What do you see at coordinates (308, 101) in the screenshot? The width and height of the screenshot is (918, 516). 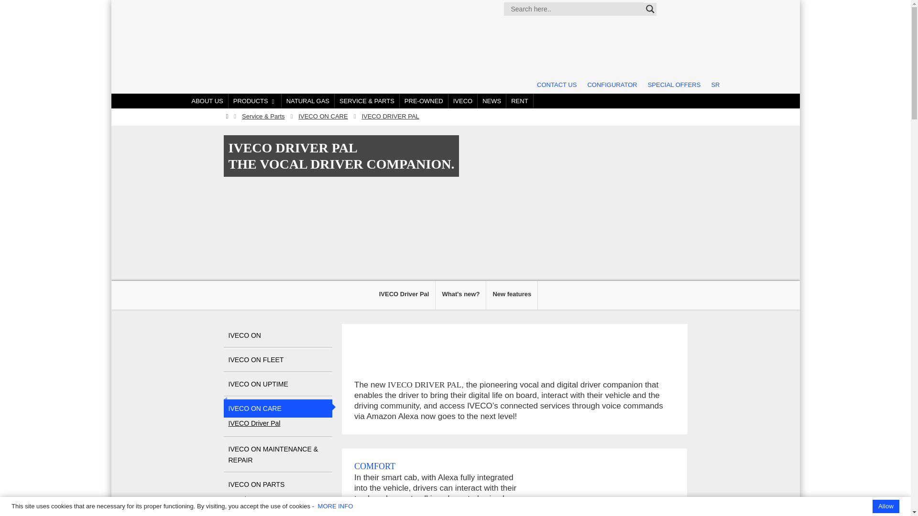 I see `NATURAL GAS` at bounding box center [308, 101].